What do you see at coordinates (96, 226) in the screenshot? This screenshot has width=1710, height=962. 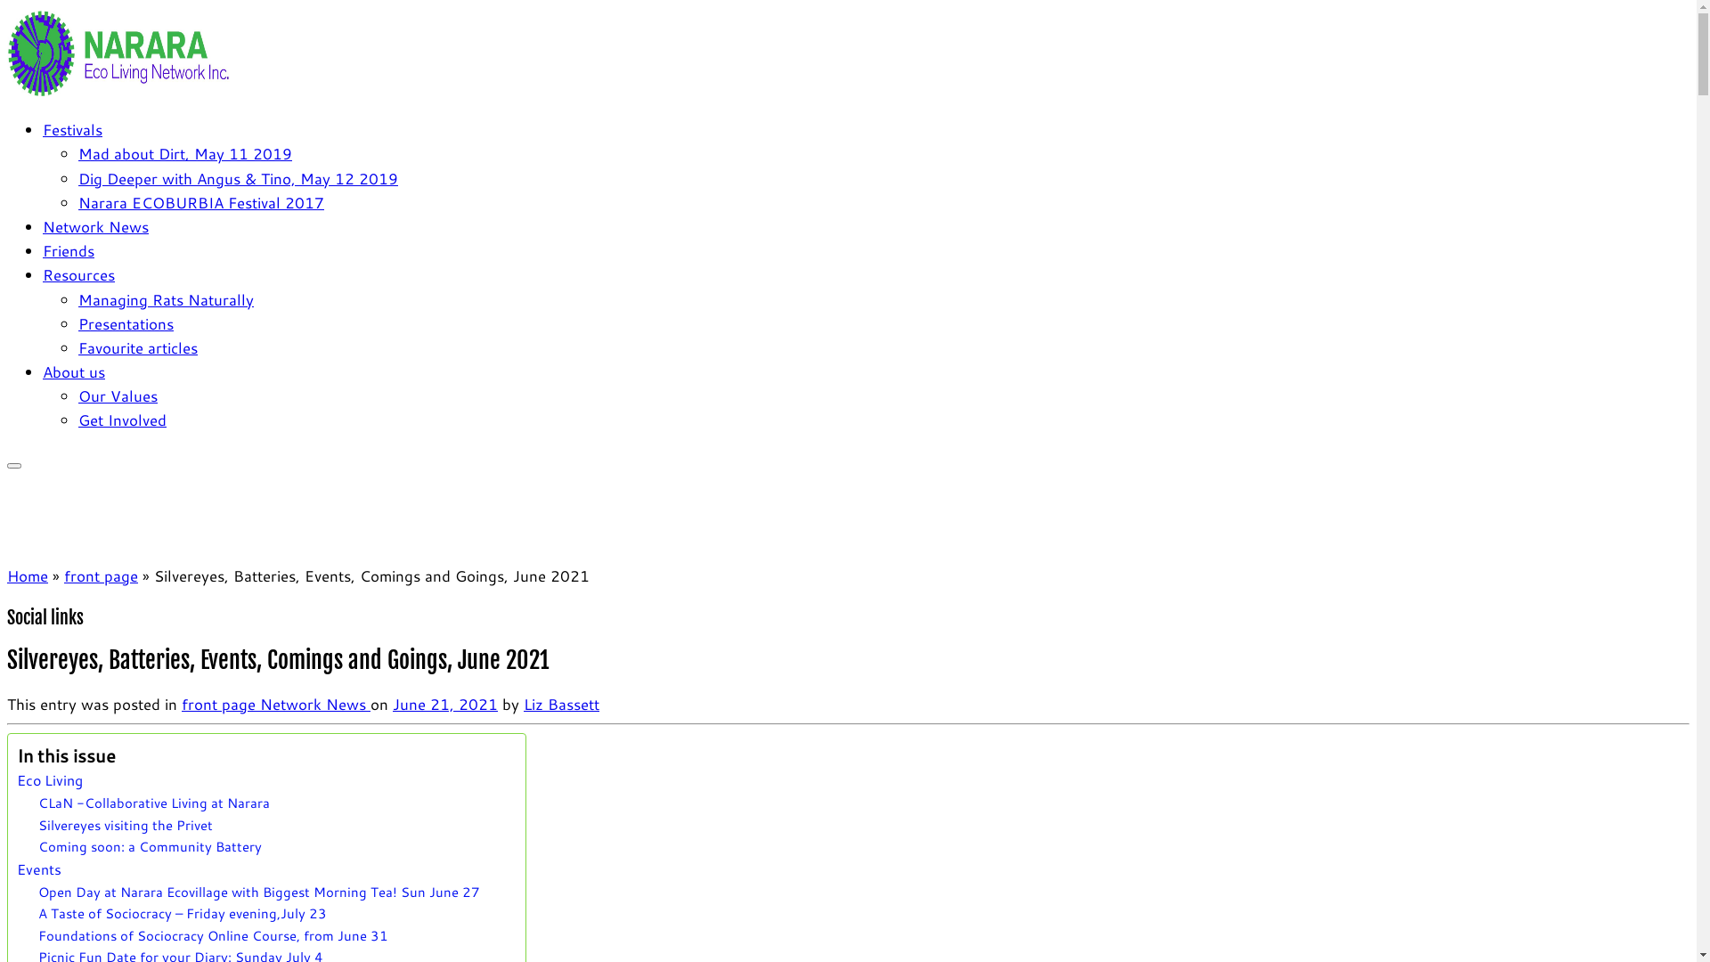 I see `Network News` at bounding box center [96, 226].